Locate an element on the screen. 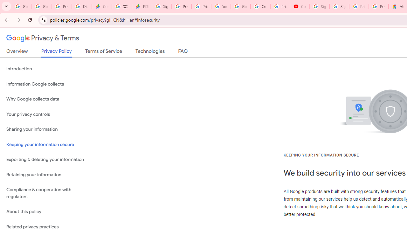 This screenshot has height=229, width=407. Currencies - Google Finance is located at coordinates (102, 6).